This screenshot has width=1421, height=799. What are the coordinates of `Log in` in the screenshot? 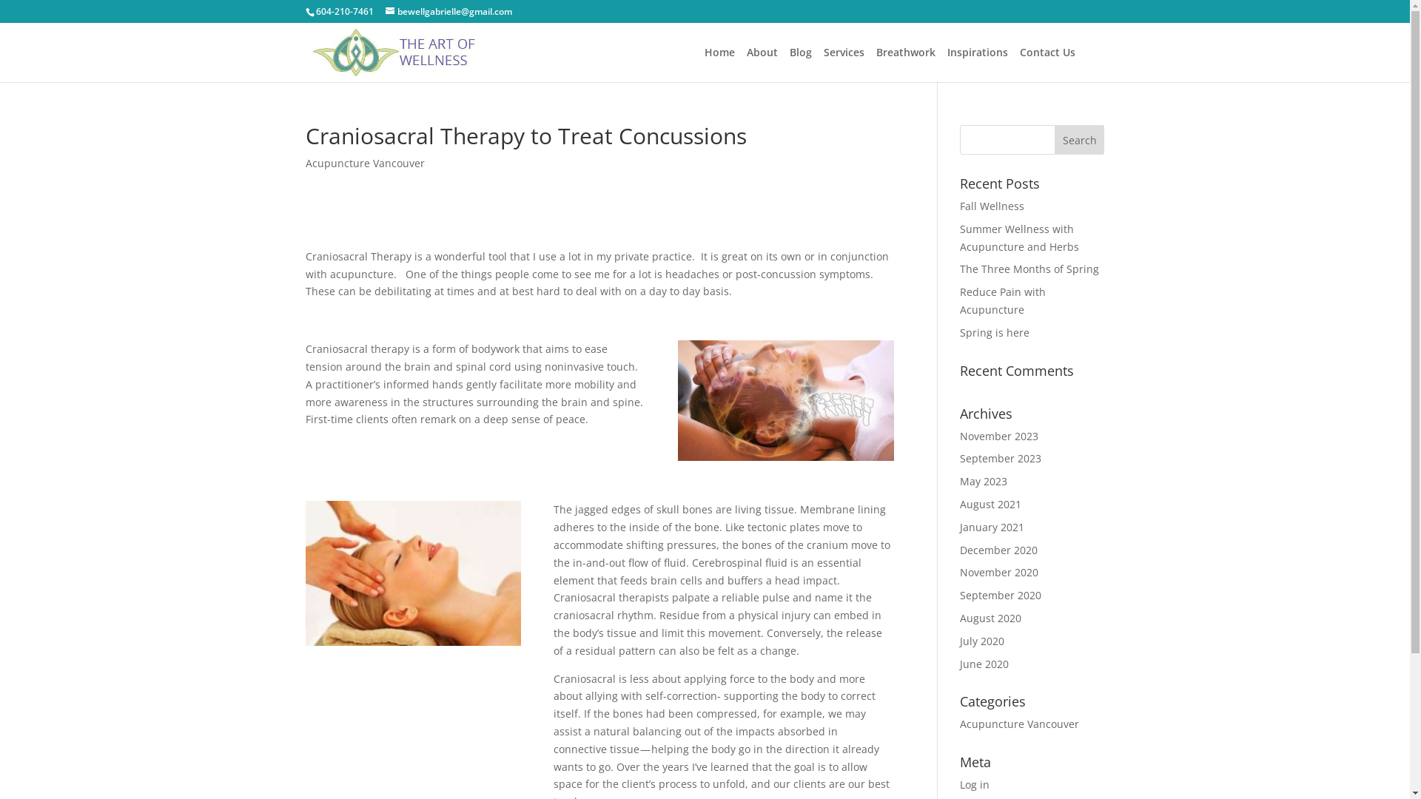 It's located at (975, 784).